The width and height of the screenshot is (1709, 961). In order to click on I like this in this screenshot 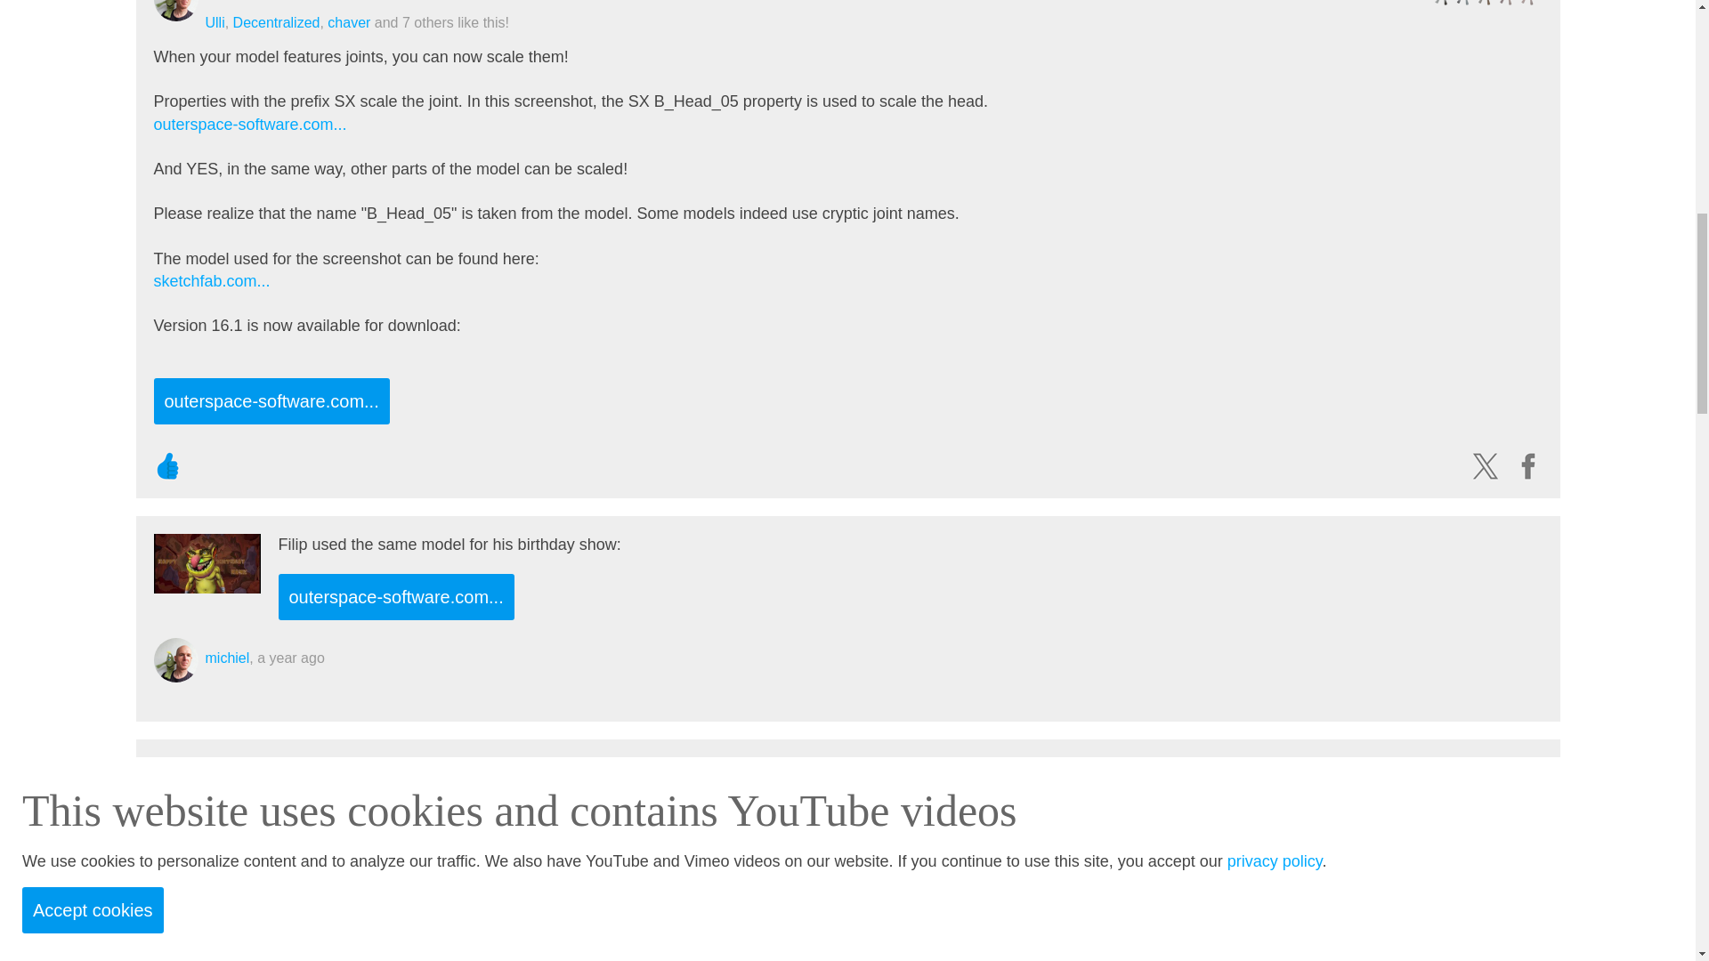, I will do `click(167, 466)`.